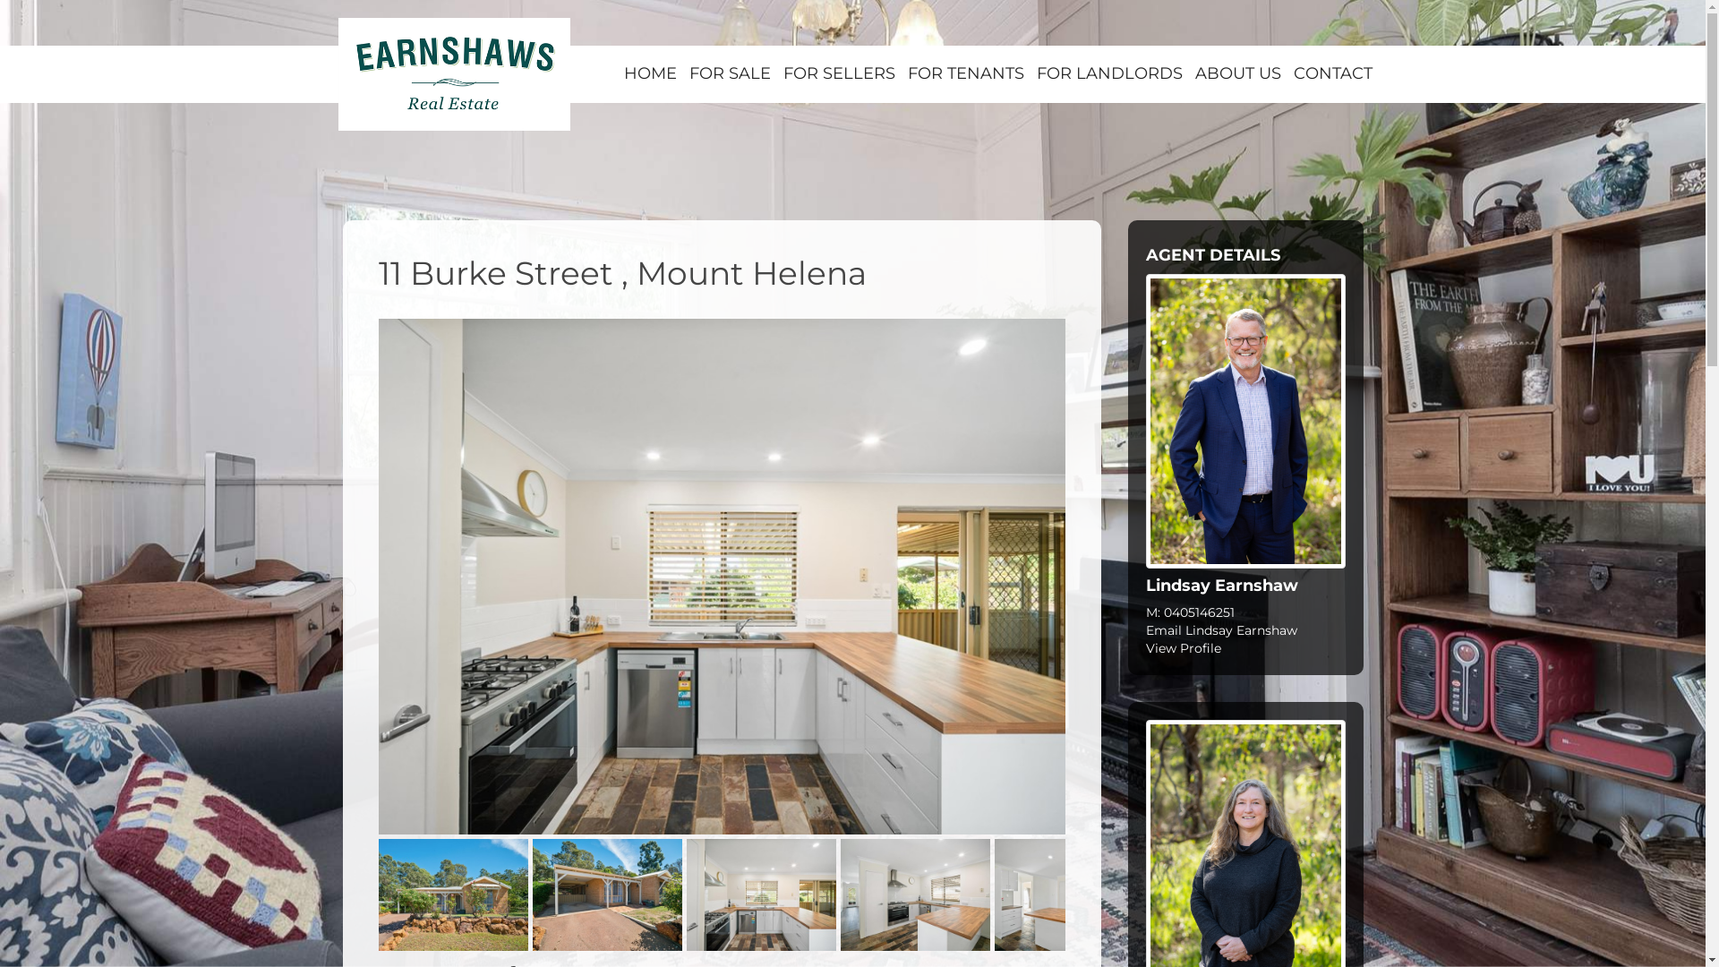 Image resolution: width=1719 pixels, height=967 pixels. Describe the element at coordinates (1333, 73) in the screenshot. I see `CONTACT` at that location.